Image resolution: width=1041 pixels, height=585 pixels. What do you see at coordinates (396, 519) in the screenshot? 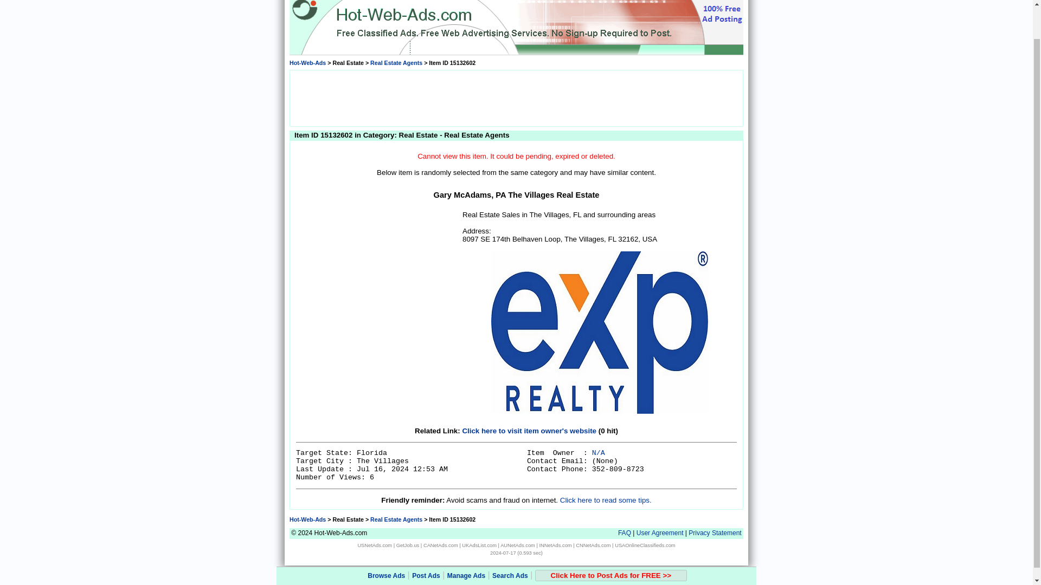
I see `Real Estate Agents` at bounding box center [396, 519].